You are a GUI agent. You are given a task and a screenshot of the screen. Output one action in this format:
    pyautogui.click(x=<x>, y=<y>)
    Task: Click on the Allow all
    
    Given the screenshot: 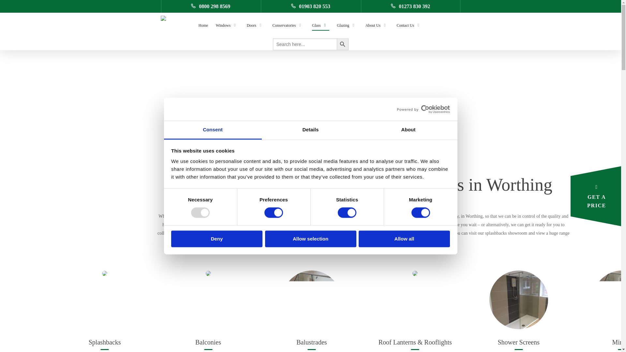 What is the action you would take?
    pyautogui.click(x=404, y=239)
    